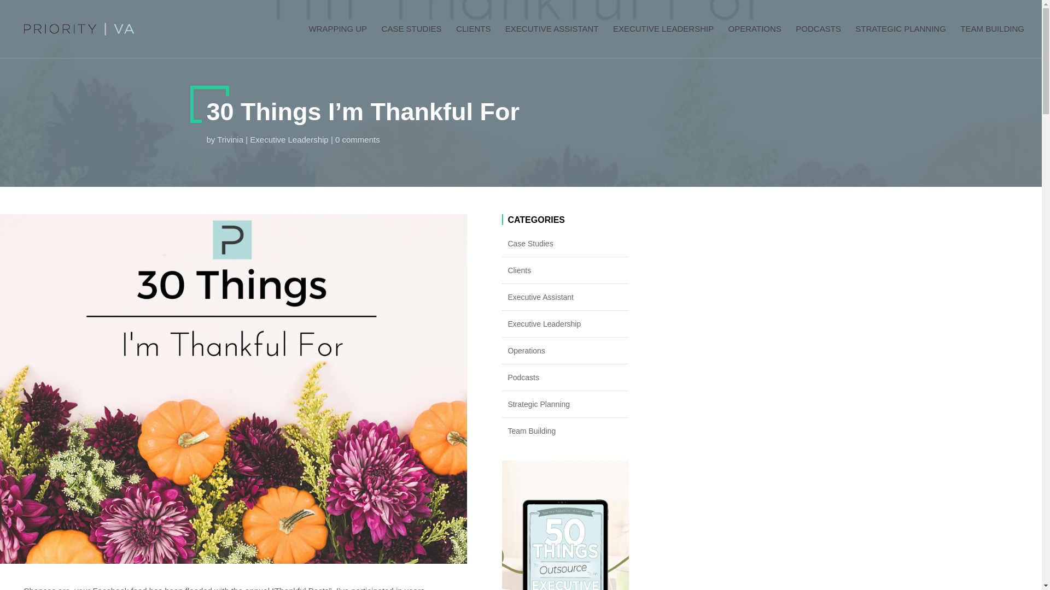 The image size is (1050, 590). What do you see at coordinates (412, 39) in the screenshot?
I see `CASE STUDIES` at bounding box center [412, 39].